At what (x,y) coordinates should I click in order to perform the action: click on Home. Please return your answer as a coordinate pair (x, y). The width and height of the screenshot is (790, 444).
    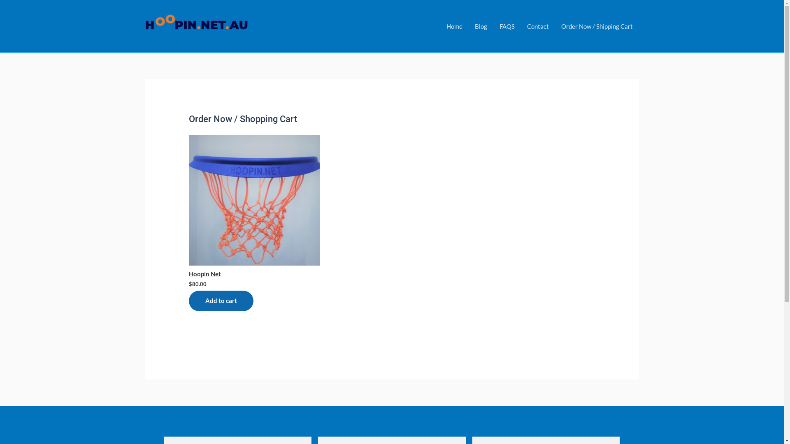
    Looking at the image, I should click on (454, 26).